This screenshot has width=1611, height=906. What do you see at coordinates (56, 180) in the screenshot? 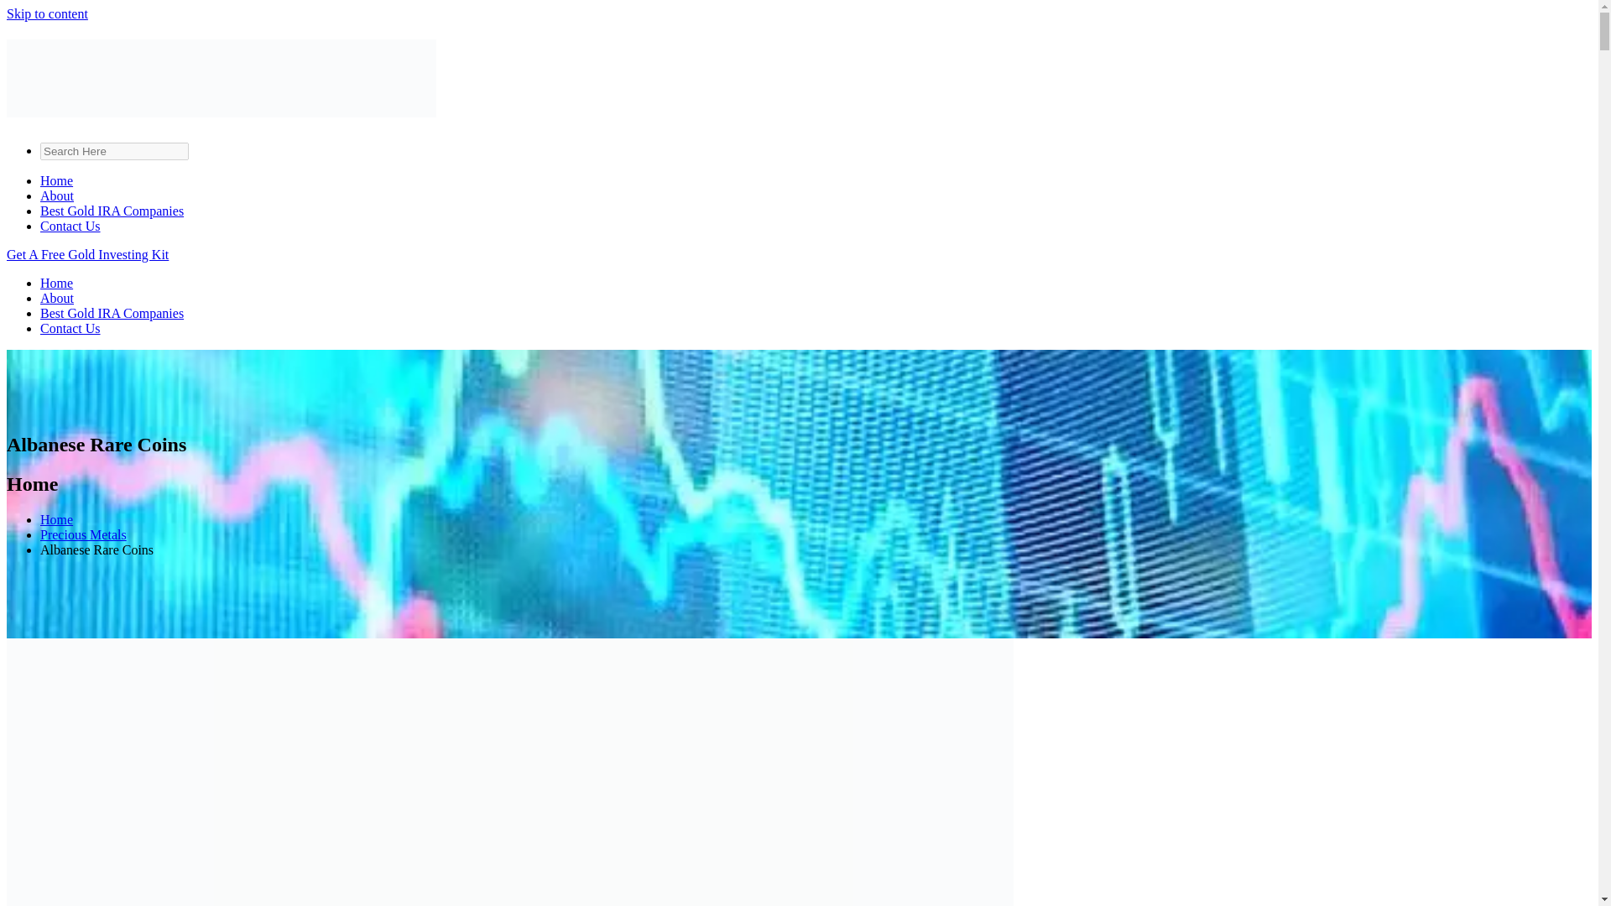
I see `Home` at bounding box center [56, 180].